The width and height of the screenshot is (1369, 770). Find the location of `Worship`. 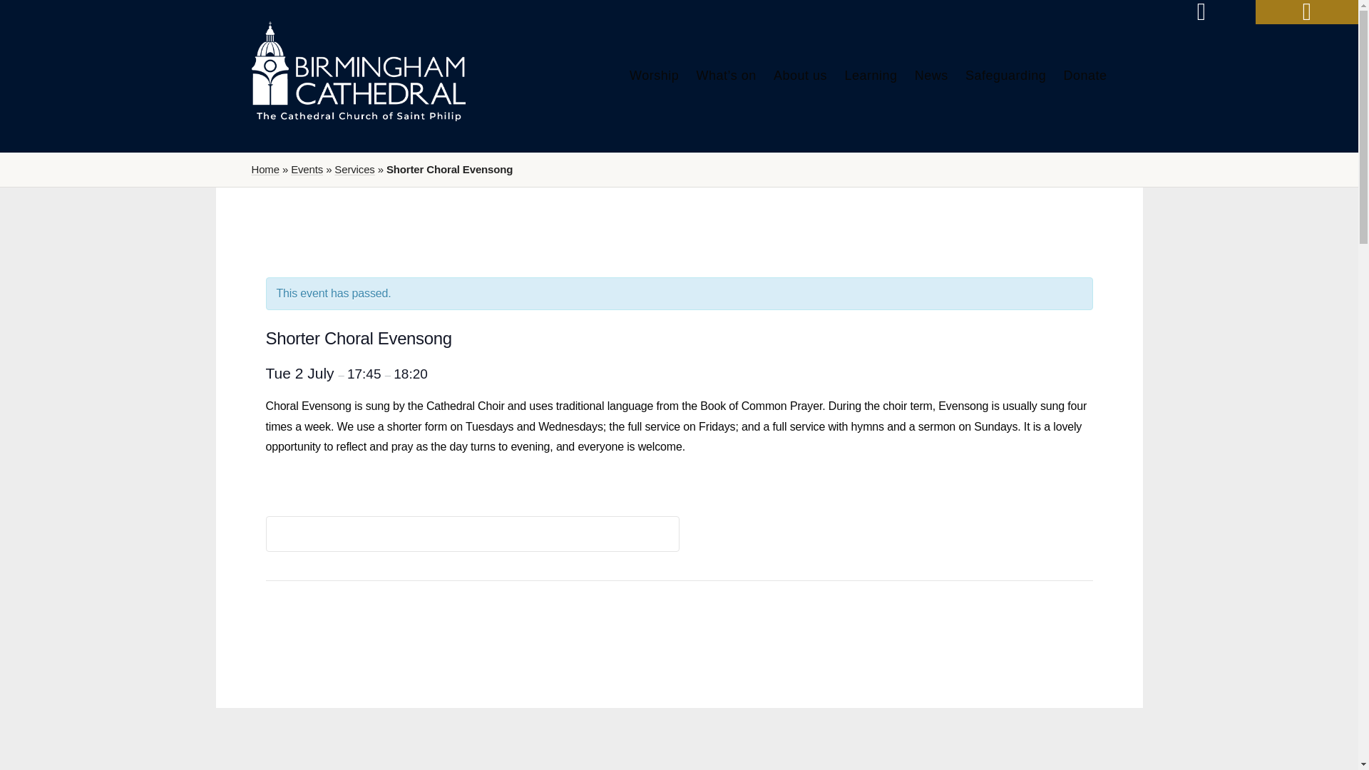

Worship is located at coordinates (655, 76).